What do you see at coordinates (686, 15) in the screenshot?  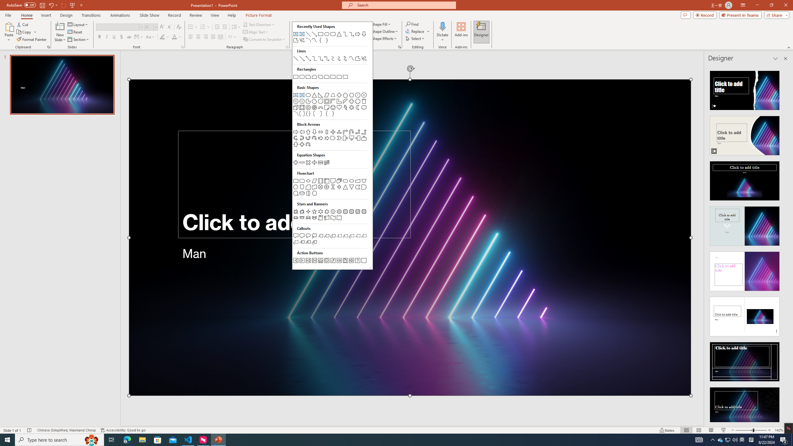 I see `Comments` at bounding box center [686, 15].